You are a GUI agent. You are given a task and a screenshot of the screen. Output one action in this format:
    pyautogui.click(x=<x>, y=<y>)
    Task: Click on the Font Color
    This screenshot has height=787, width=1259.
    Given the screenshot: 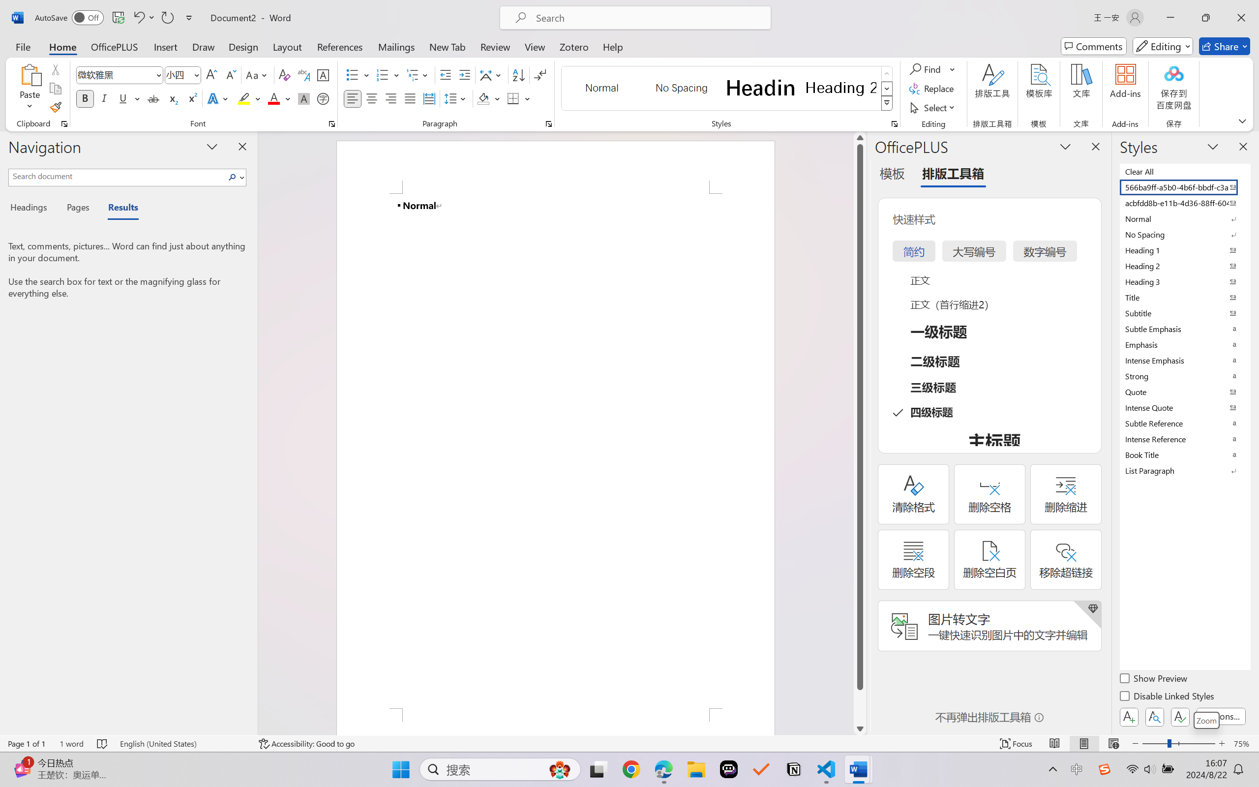 What is the action you would take?
    pyautogui.click(x=279, y=98)
    